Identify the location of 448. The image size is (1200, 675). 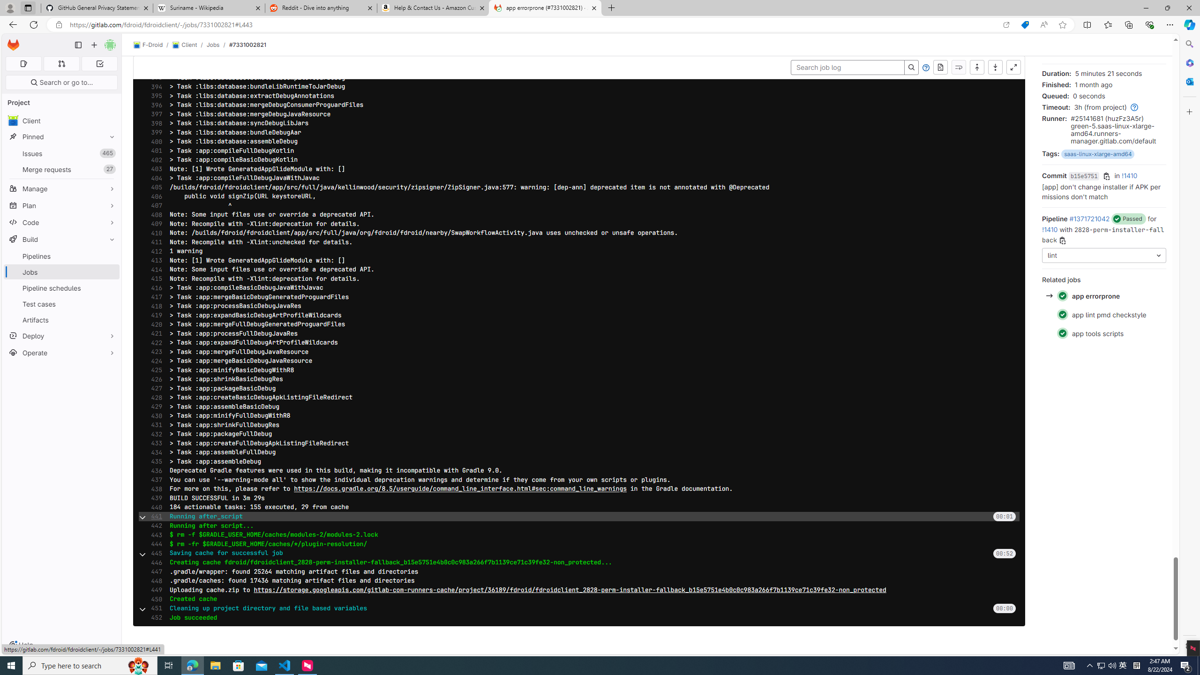
(154, 580).